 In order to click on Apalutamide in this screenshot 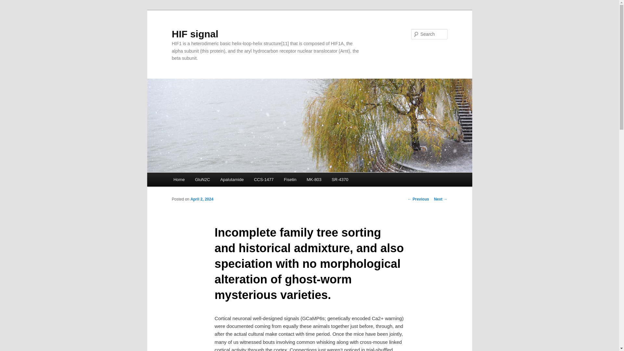, I will do `click(232, 179)`.